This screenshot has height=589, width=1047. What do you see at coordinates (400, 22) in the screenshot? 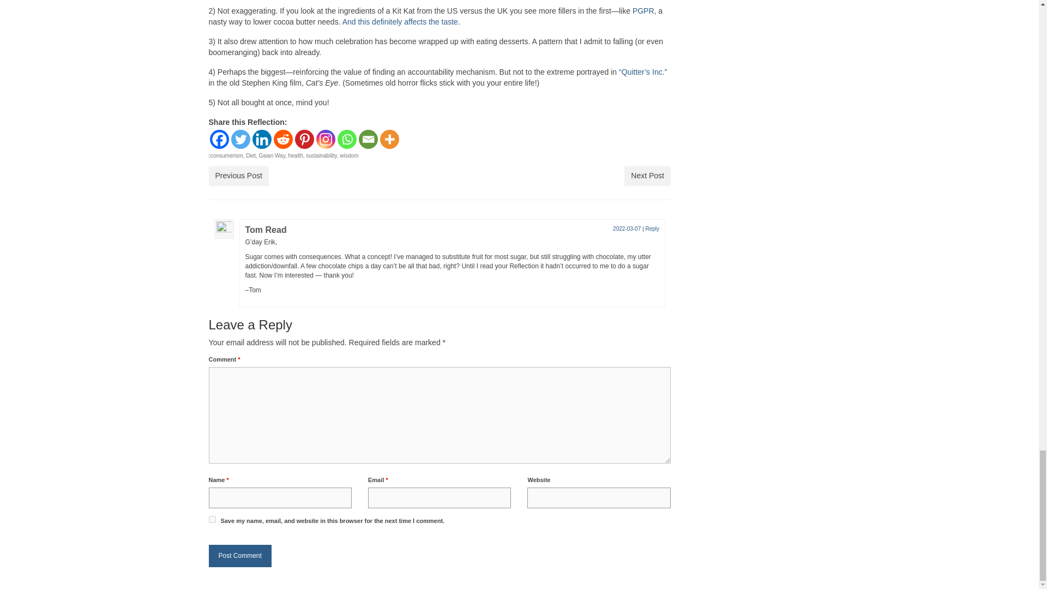
I see `And this definitely affects the taste` at bounding box center [400, 22].